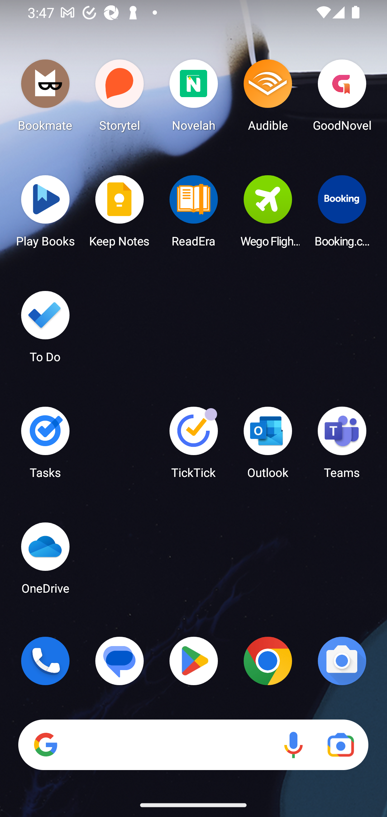 Image resolution: width=387 pixels, height=817 pixels. Describe the element at coordinates (193, 98) in the screenshot. I see `Novelah` at that location.